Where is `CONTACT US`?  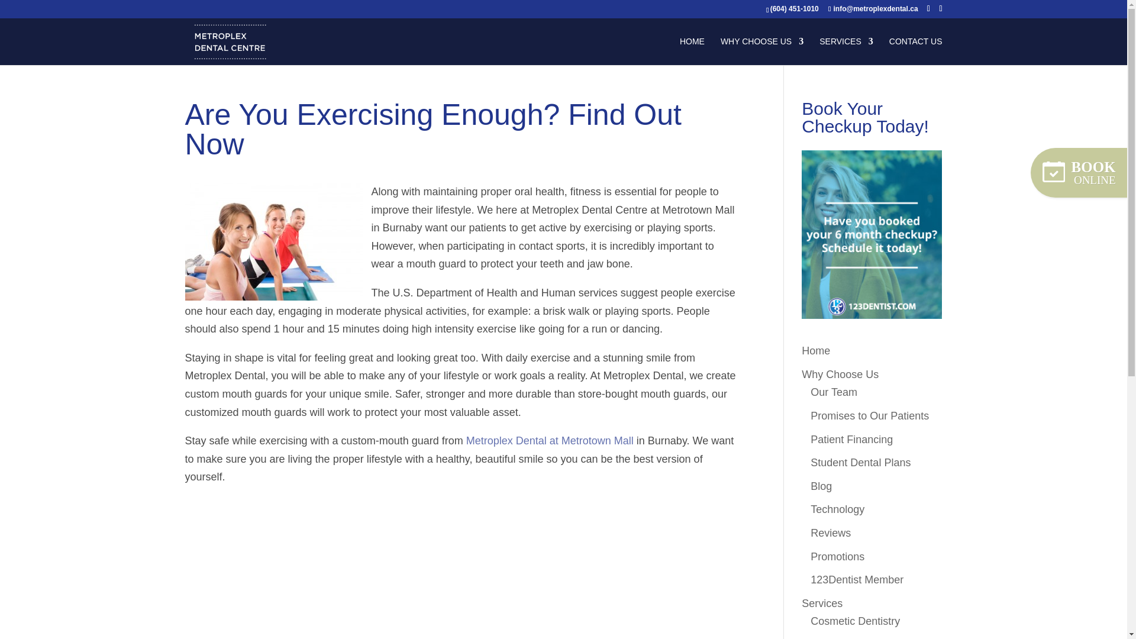
CONTACT US is located at coordinates (916, 51).